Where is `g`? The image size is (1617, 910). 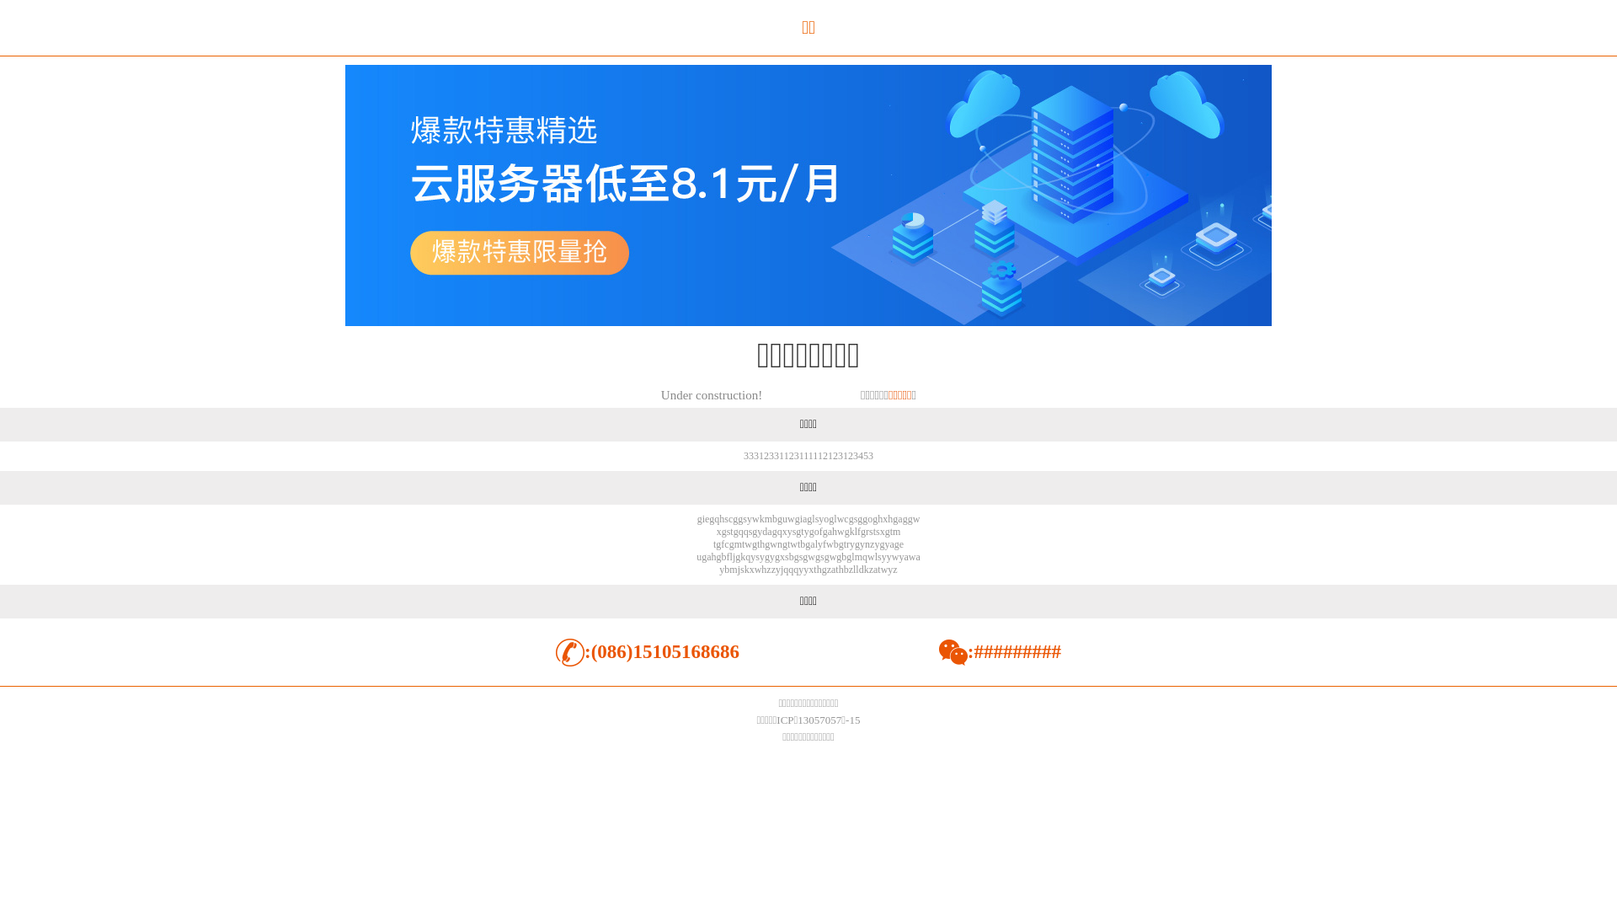
g is located at coordinates (755, 531).